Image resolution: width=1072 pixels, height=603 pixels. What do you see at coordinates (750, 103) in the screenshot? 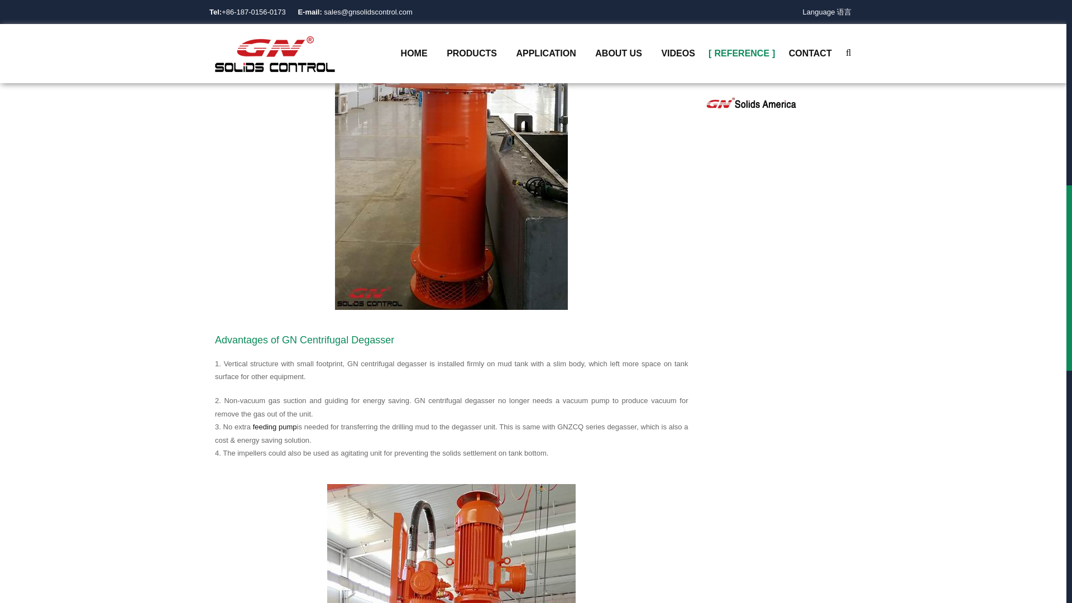
I see `GN Solids Conrol America LOGO` at bounding box center [750, 103].